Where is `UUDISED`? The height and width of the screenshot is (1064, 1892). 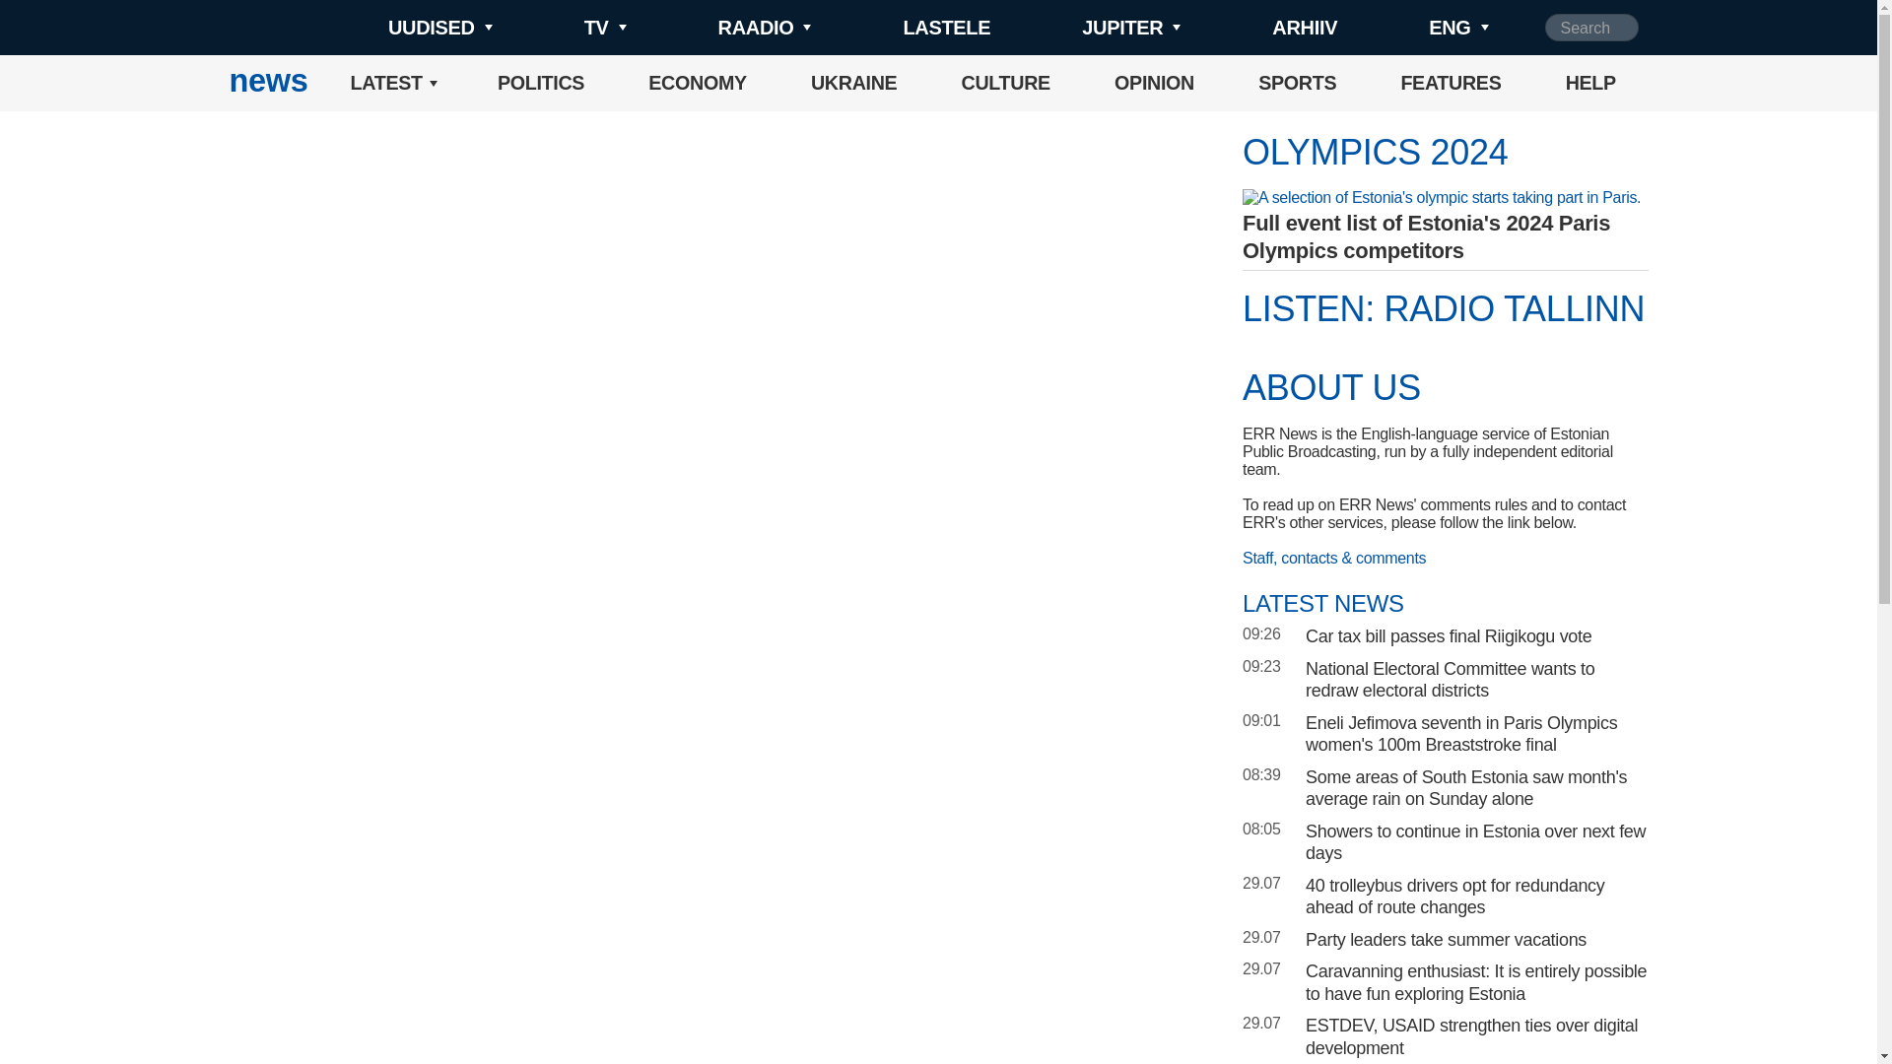 UUDISED is located at coordinates (408, 28).